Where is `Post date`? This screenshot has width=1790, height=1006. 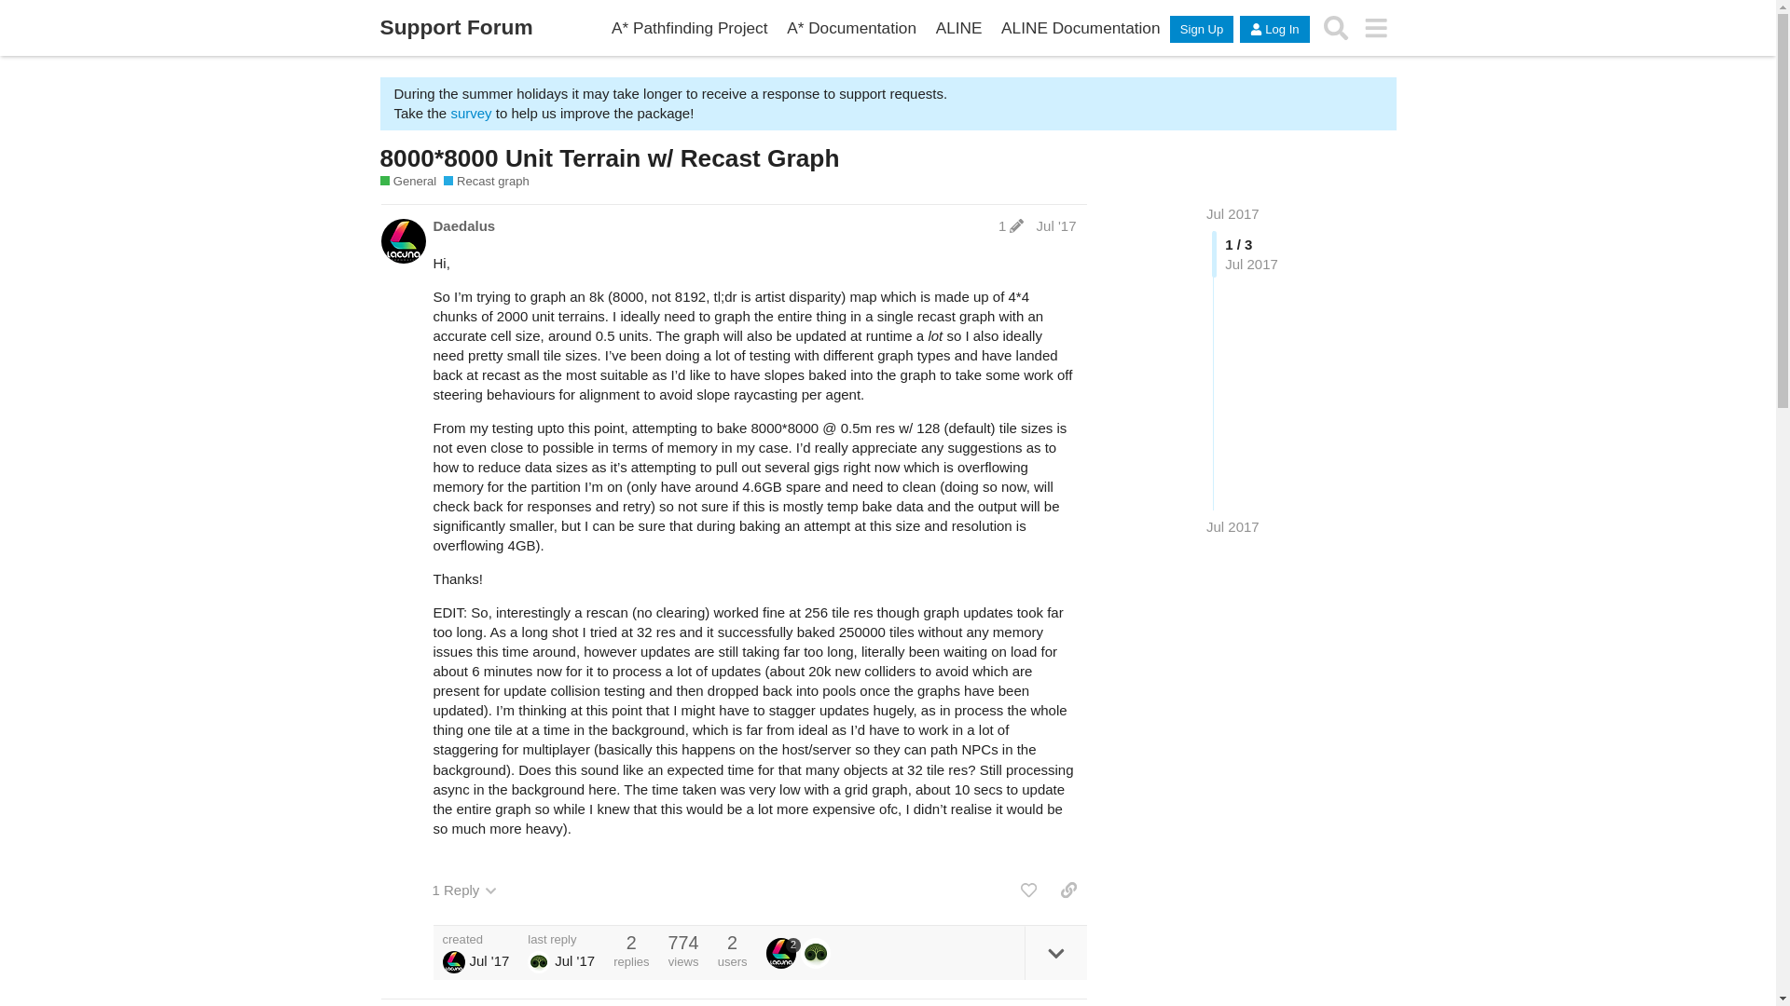 Post date is located at coordinates (1056, 225).